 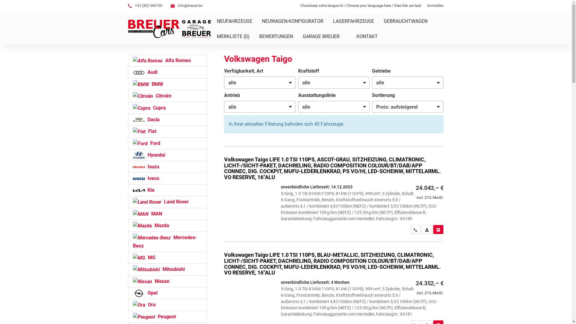 I want to click on Mitsubishi, so click(x=167, y=269).